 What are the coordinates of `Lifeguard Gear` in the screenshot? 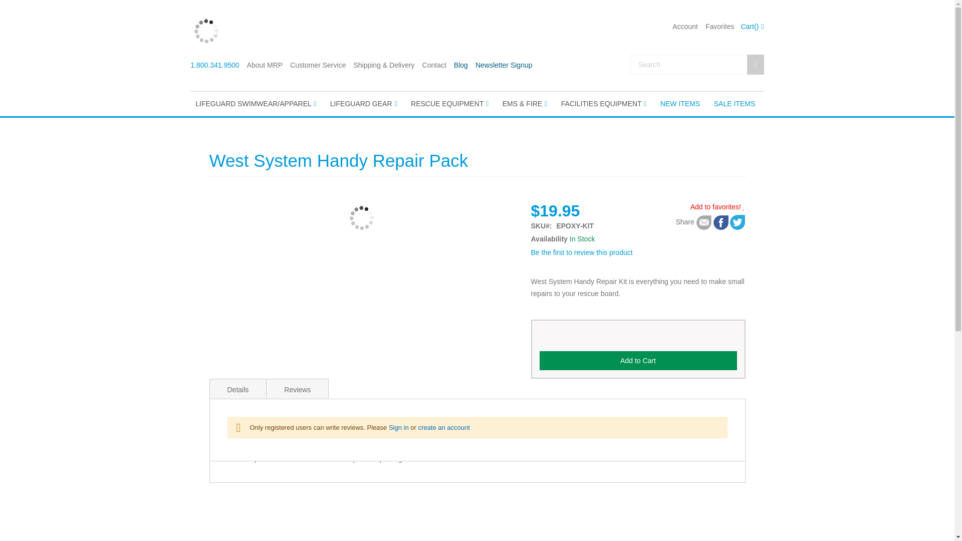 It's located at (364, 104).